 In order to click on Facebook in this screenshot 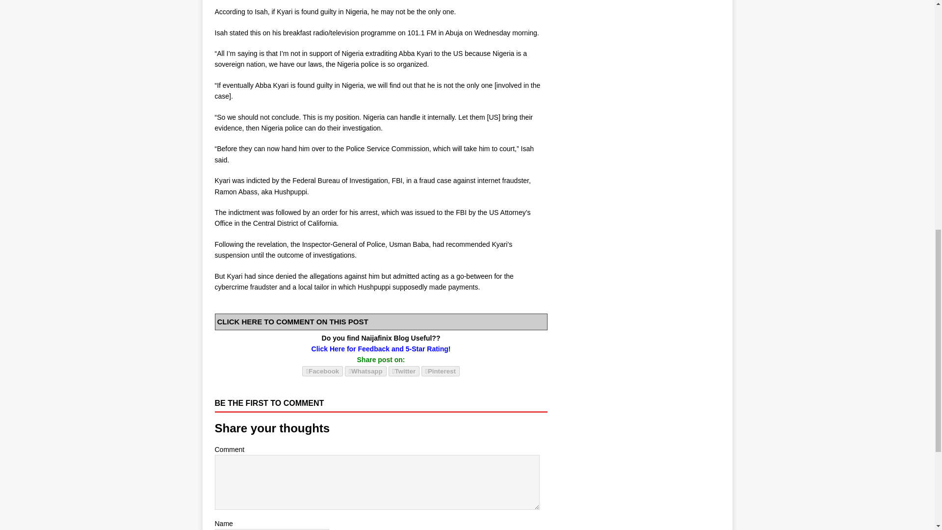, I will do `click(322, 371)`.